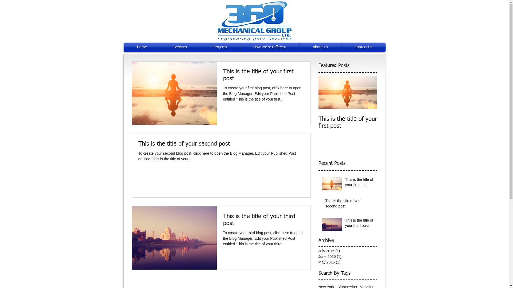  What do you see at coordinates (347, 257) in the screenshot?
I see `June 2015 (1)` at bounding box center [347, 257].